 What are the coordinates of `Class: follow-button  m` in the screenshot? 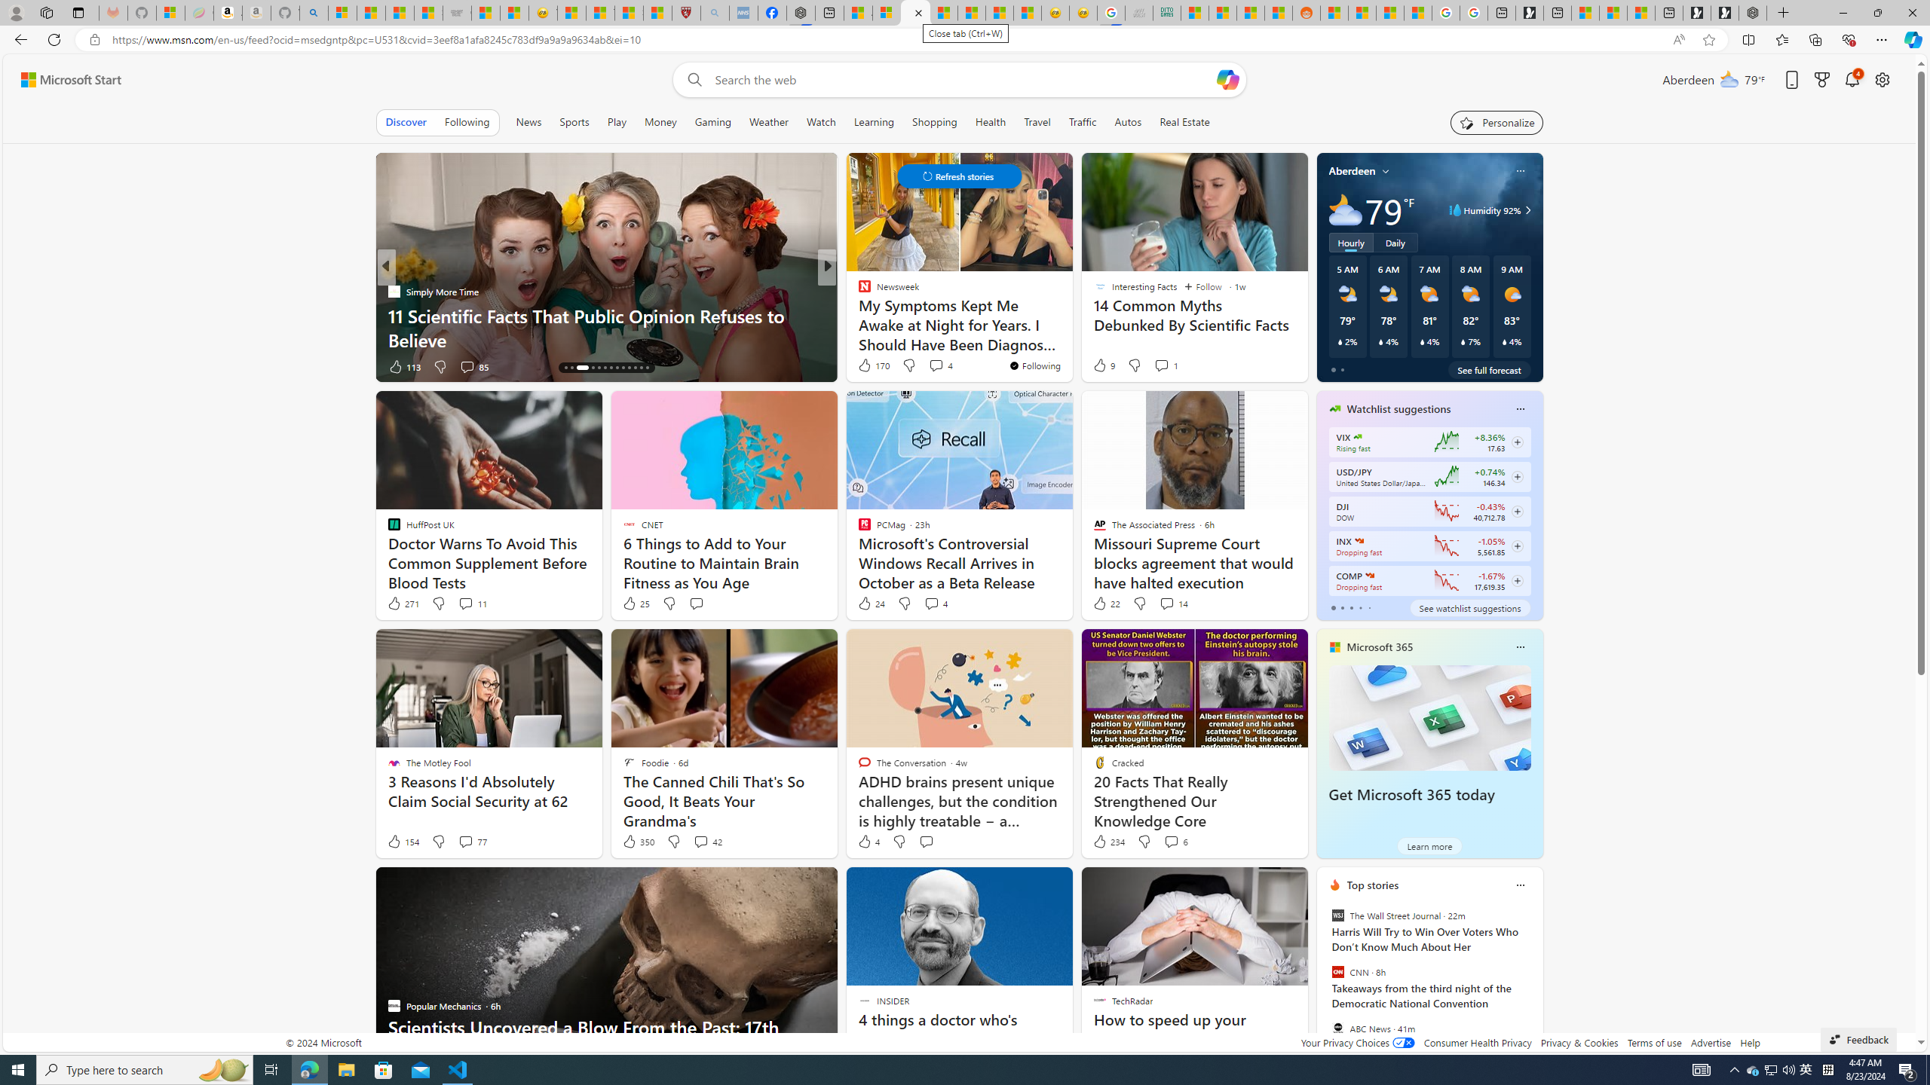 It's located at (1517, 581).